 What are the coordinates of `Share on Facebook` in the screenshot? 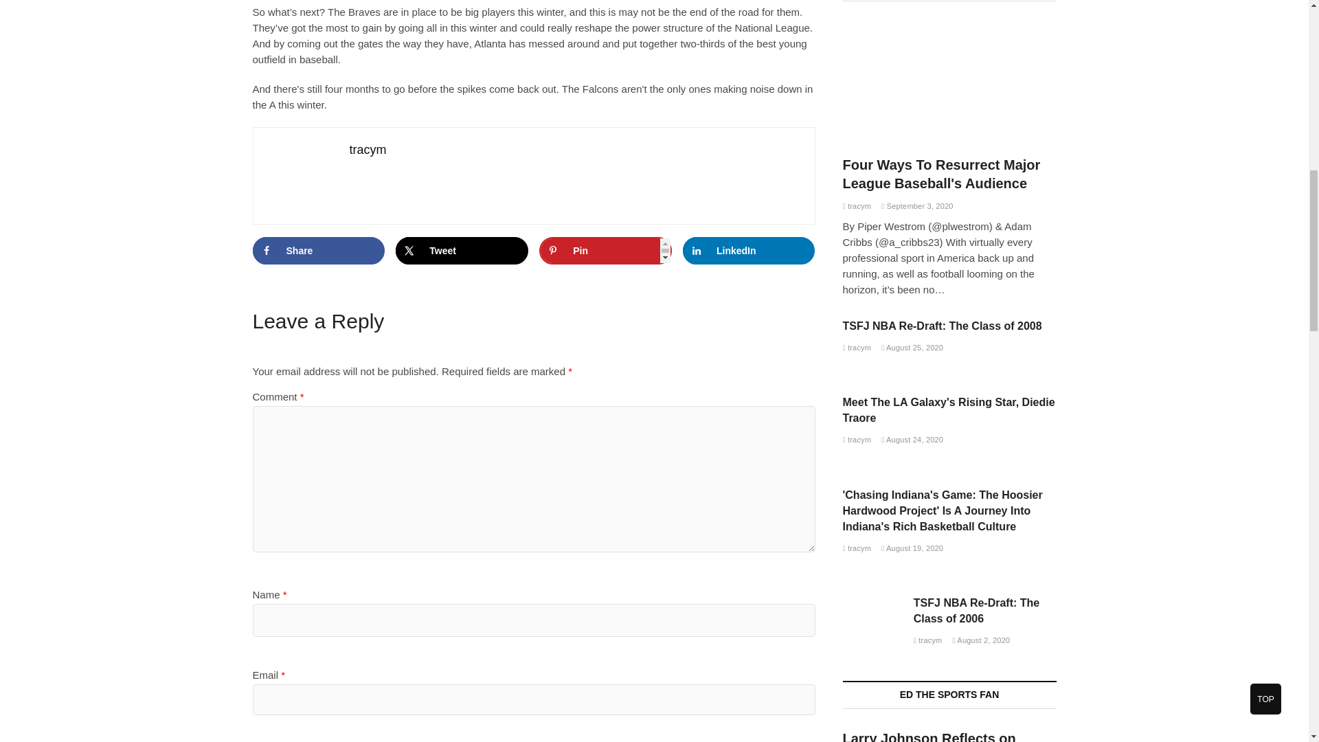 It's located at (319, 250).